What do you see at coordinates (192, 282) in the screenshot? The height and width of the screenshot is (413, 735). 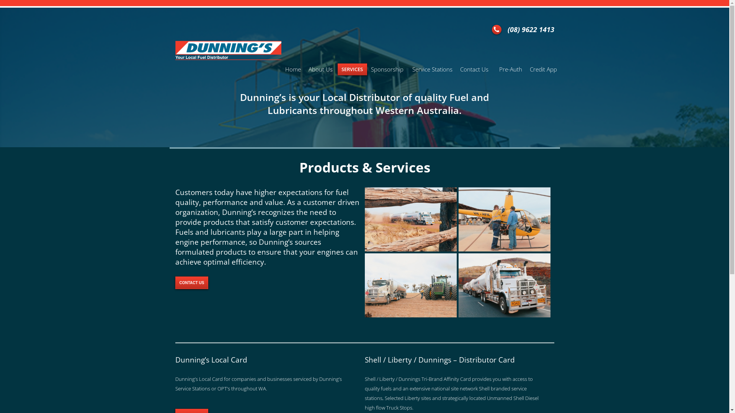 I see `CONTACT US` at bounding box center [192, 282].